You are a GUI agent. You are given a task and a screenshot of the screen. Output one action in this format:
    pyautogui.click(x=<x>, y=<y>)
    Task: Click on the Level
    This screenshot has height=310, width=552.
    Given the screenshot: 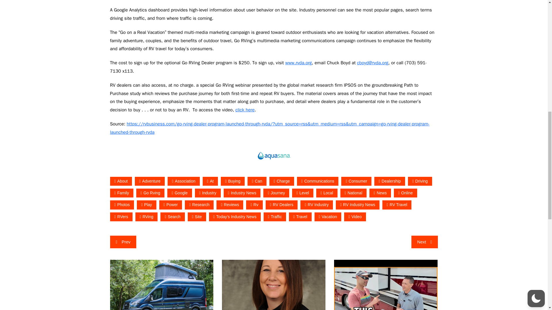 What is the action you would take?
    pyautogui.click(x=302, y=193)
    